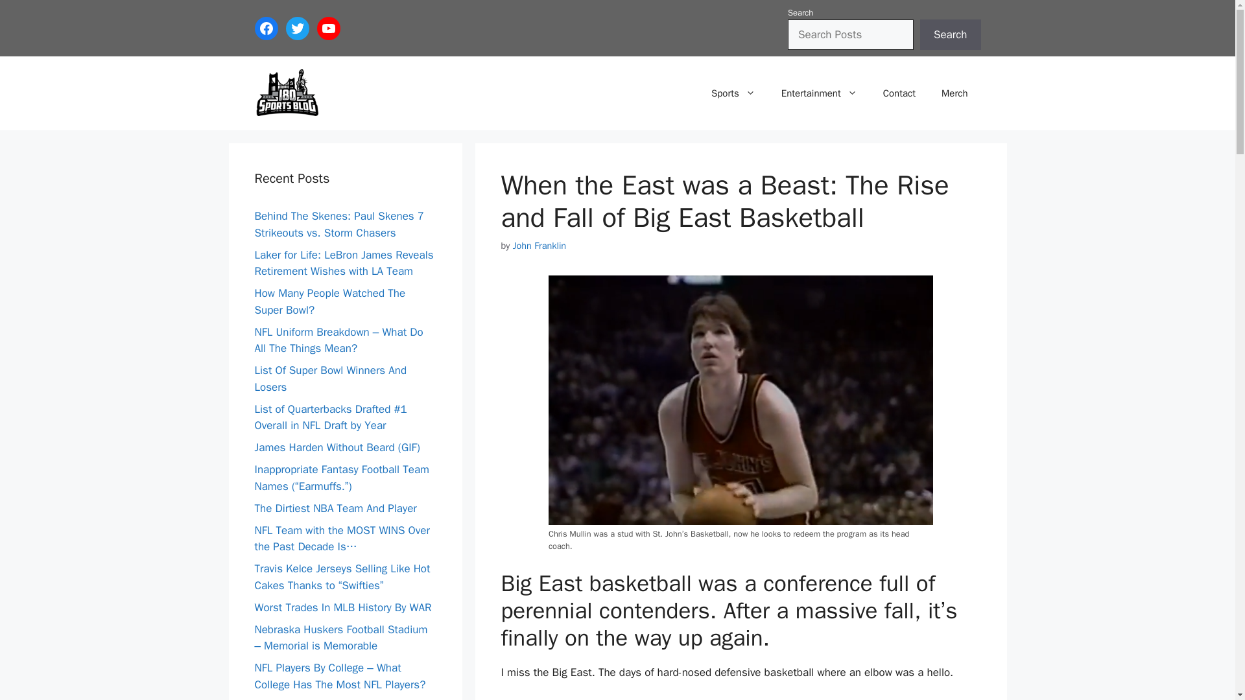 The width and height of the screenshot is (1245, 700). What do you see at coordinates (954, 93) in the screenshot?
I see `Merch` at bounding box center [954, 93].